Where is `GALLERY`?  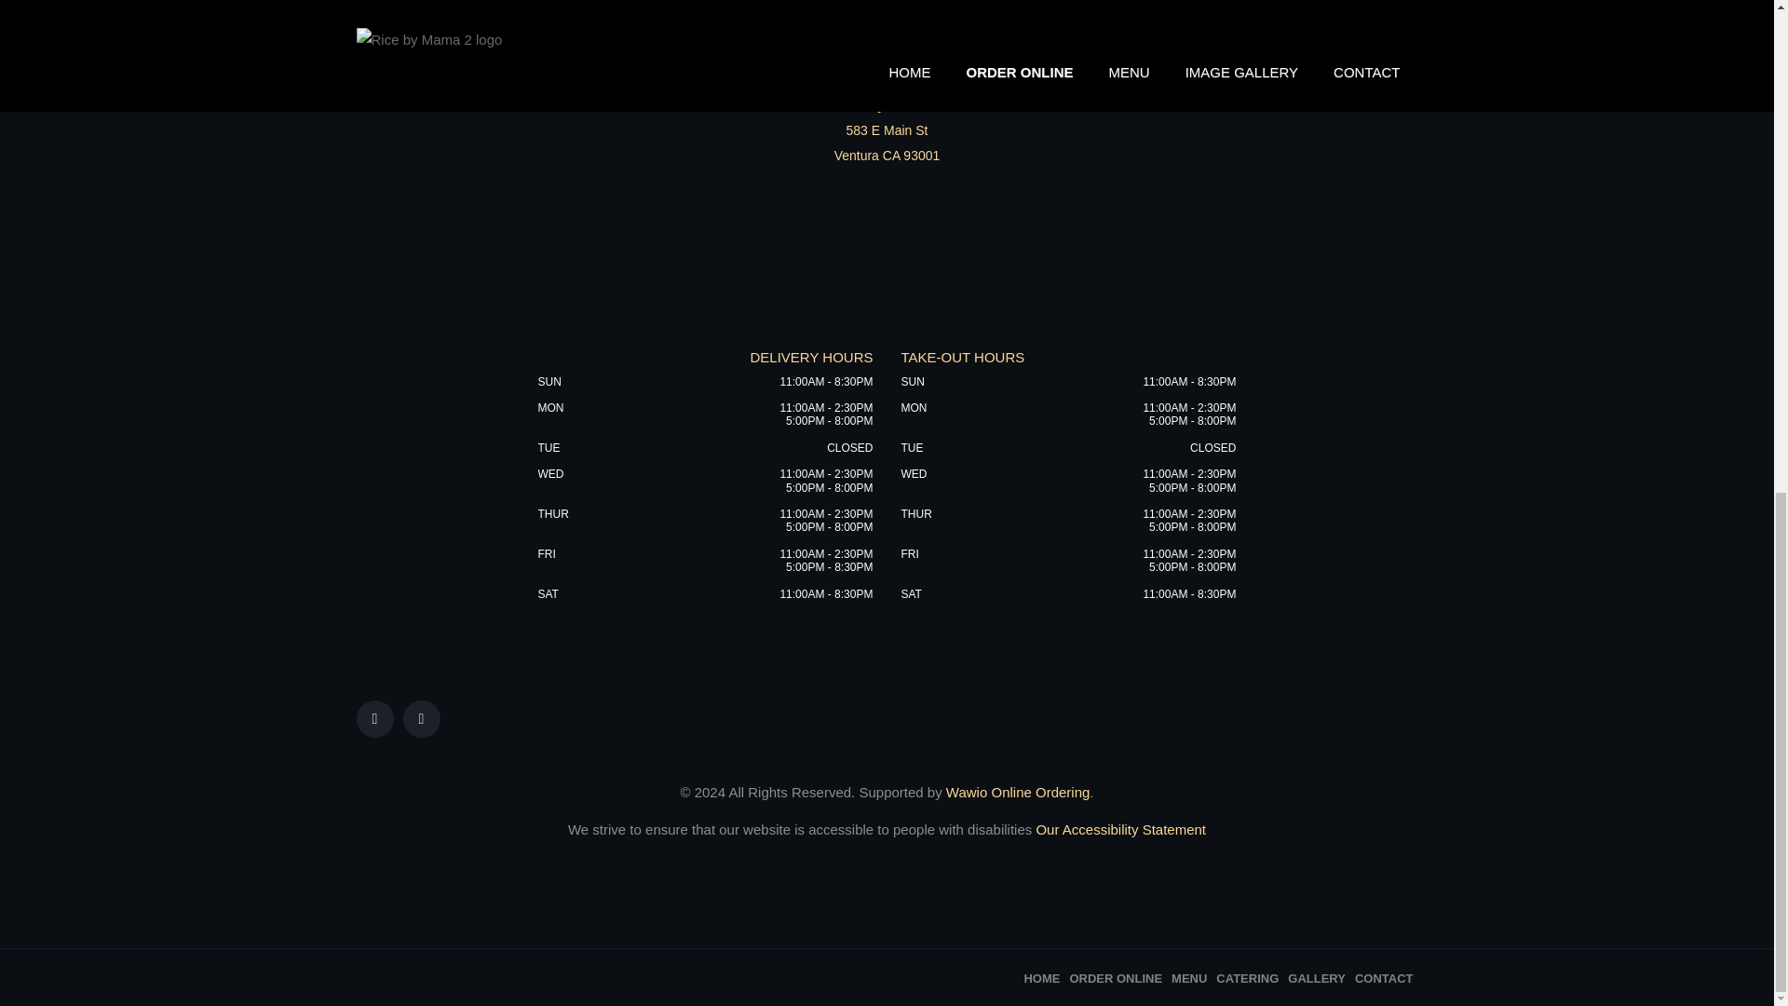 GALLERY is located at coordinates (1317, 978).